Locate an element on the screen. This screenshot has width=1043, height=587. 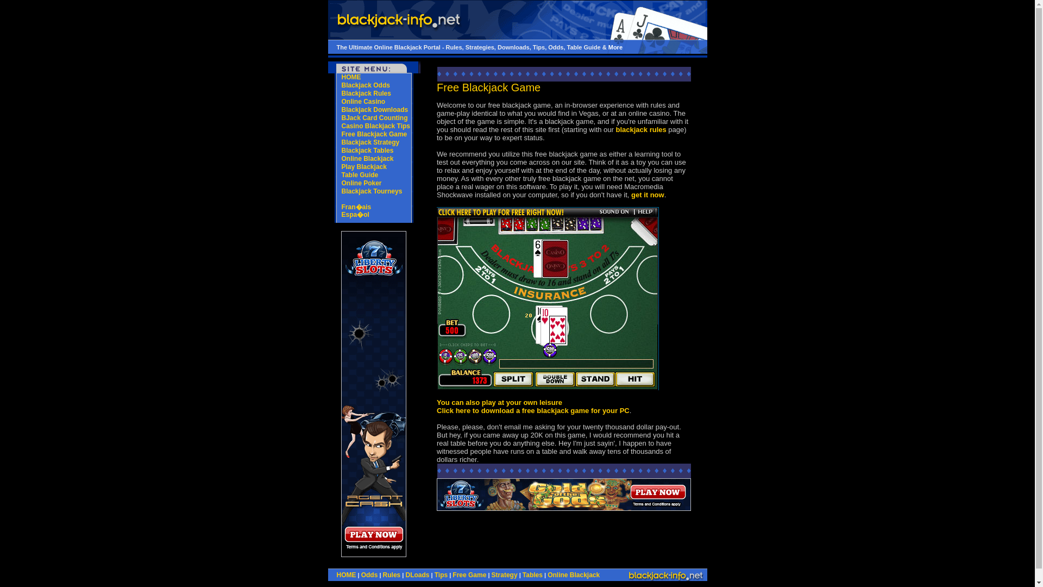
Blackjack Tourneys is located at coordinates (371, 191).